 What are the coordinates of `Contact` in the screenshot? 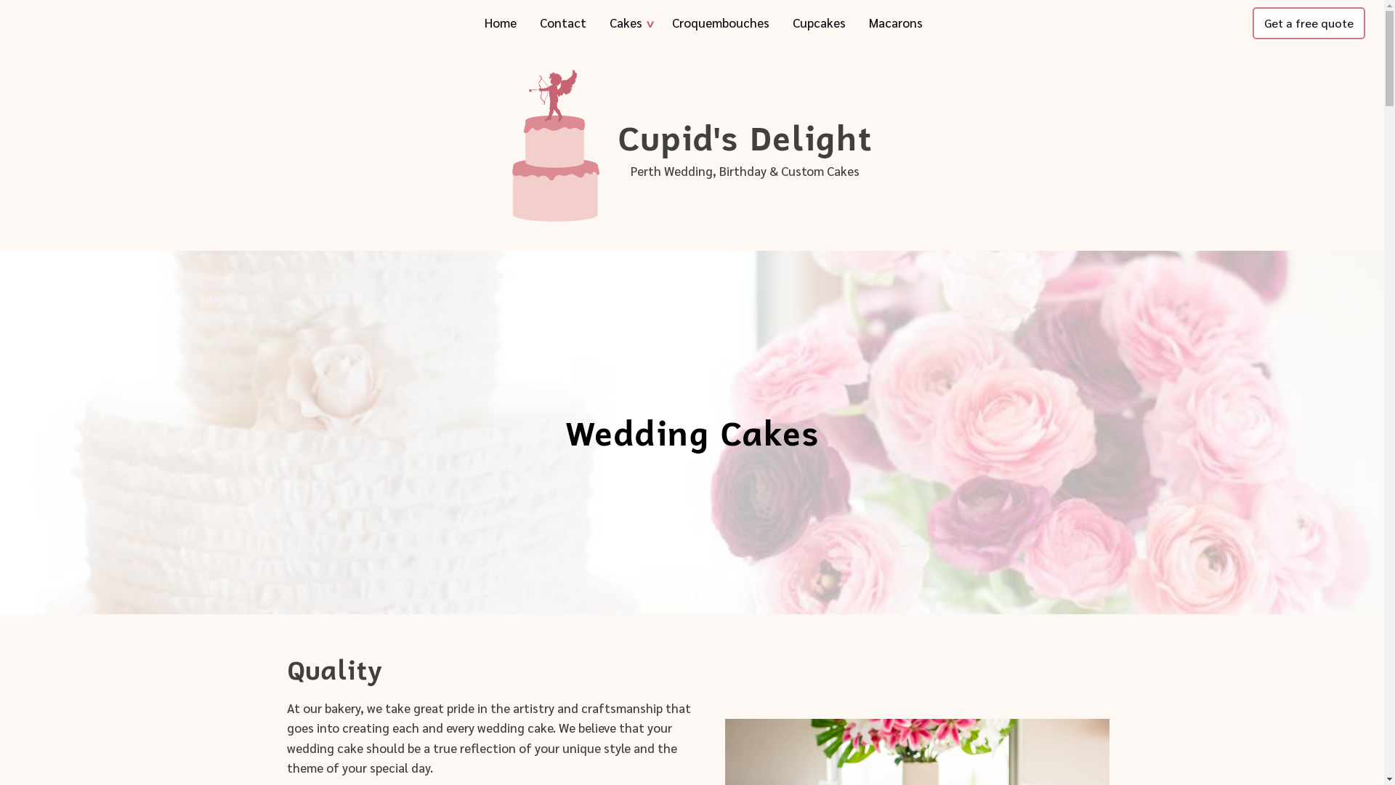 It's located at (563, 23).